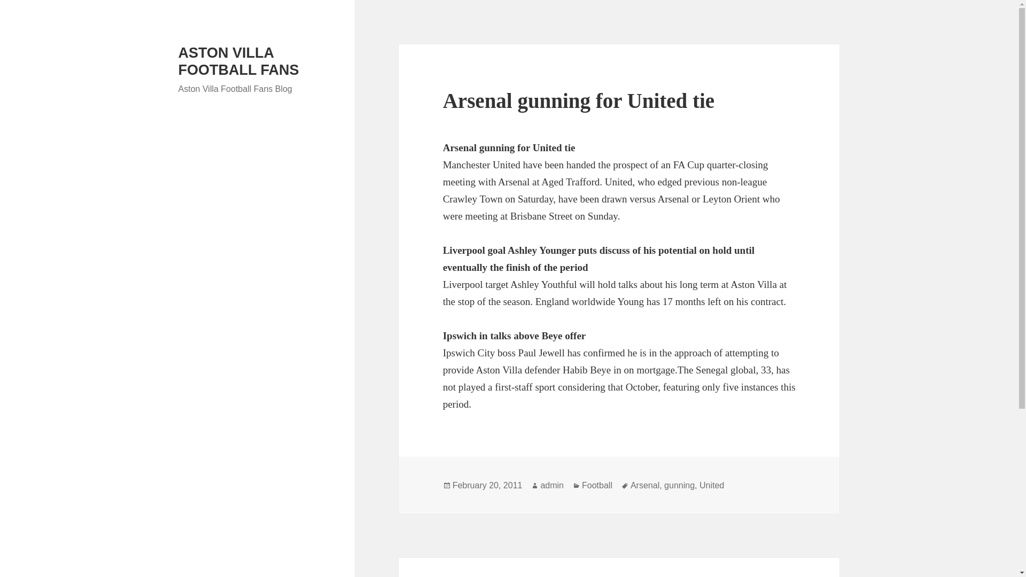 The height and width of the screenshot is (577, 1026). Describe the element at coordinates (487, 485) in the screenshot. I see `February 20, 2011` at that location.